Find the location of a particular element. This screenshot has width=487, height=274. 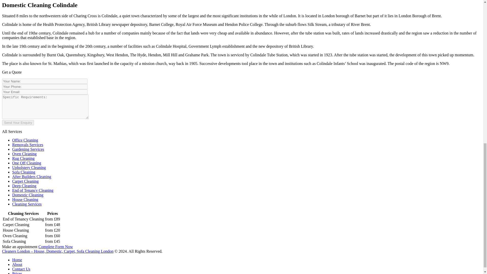

Home is located at coordinates (17, 260).